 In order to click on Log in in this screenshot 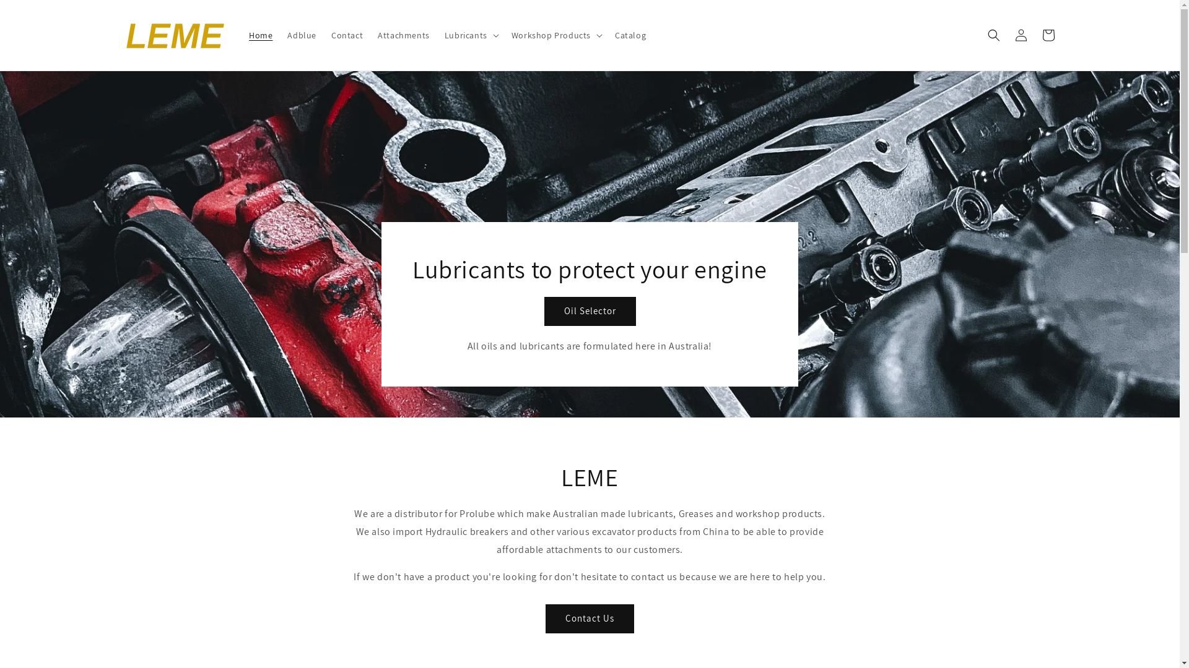, I will do `click(1021, 35)`.